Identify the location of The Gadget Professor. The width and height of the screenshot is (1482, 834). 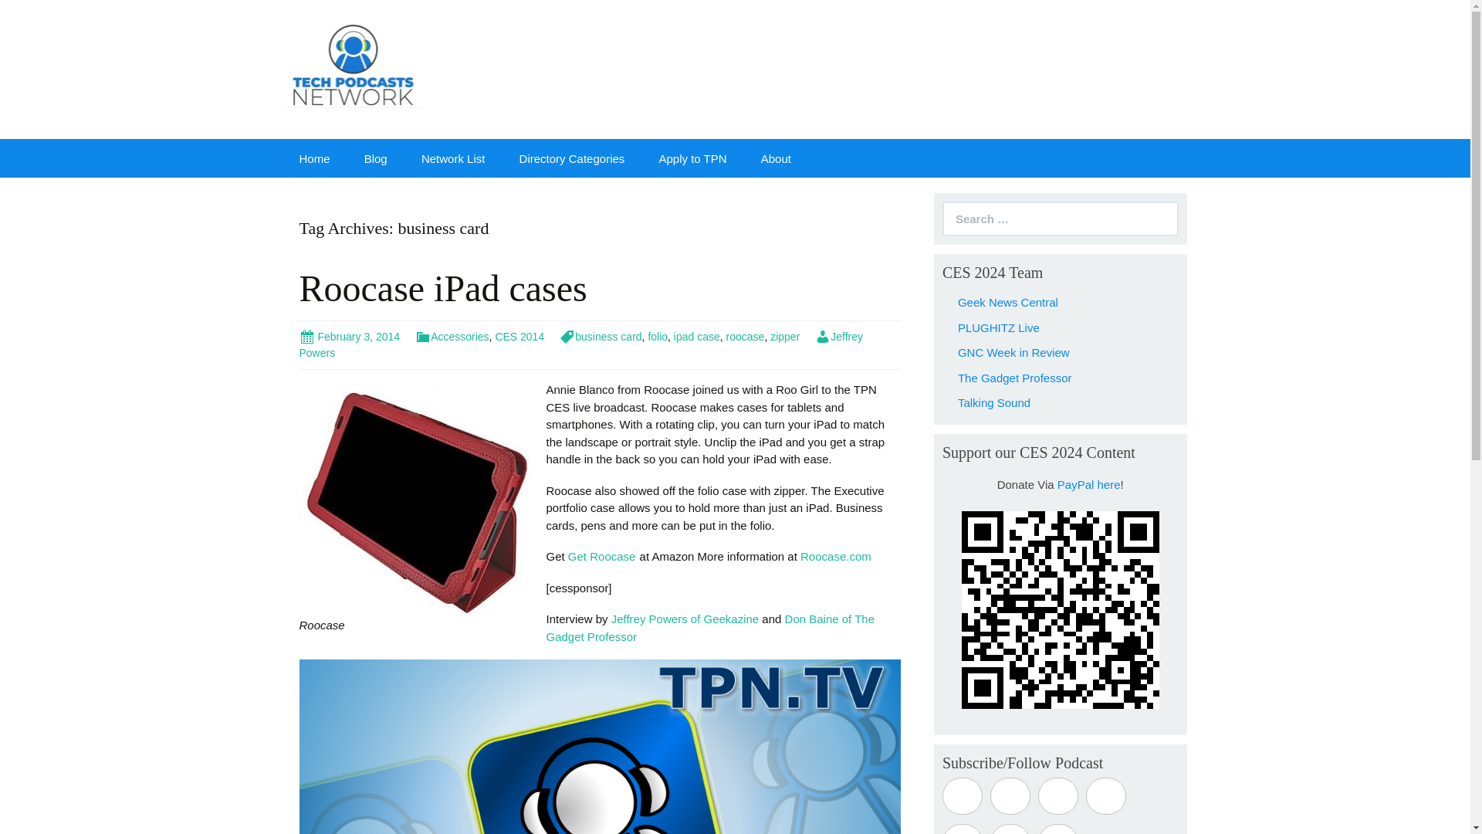
(1014, 377).